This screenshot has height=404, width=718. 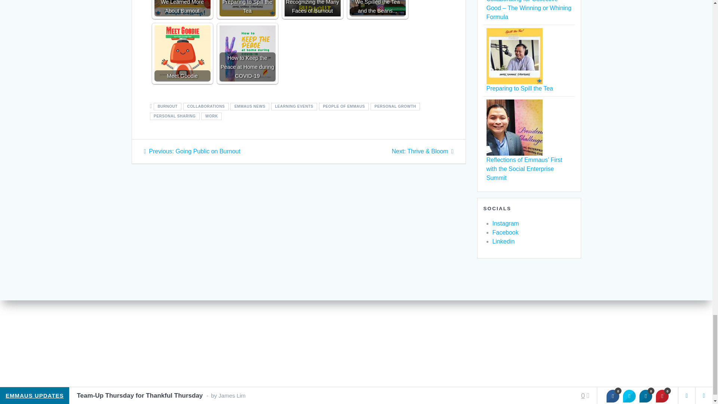 What do you see at coordinates (312, 8) in the screenshot?
I see `Recognizing the Many Faces of Burnout` at bounding box center [312, 8].